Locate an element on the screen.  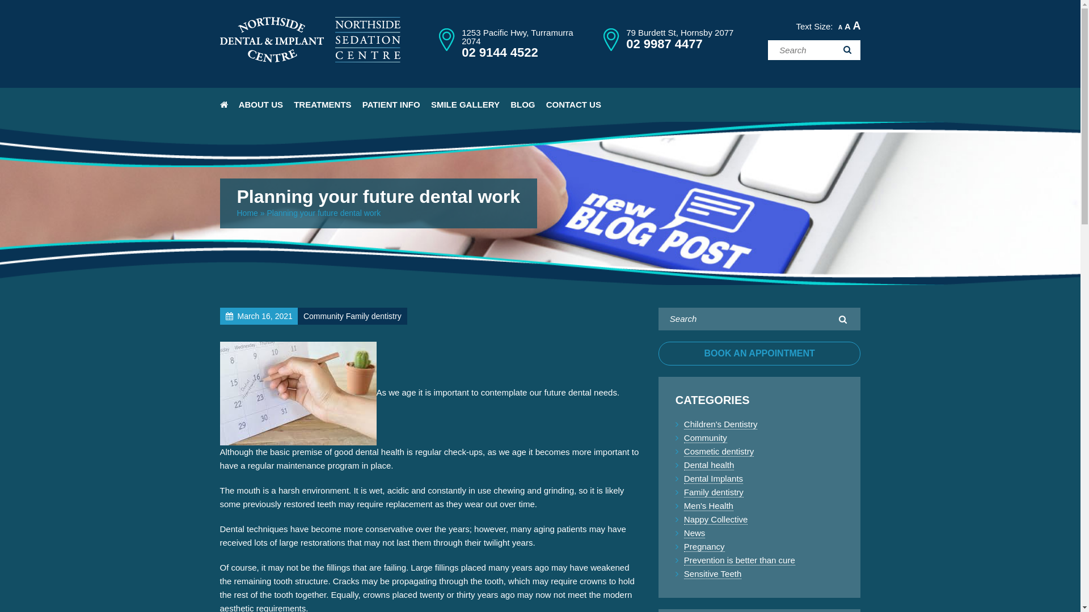
News is located at coordinates (695, 533).